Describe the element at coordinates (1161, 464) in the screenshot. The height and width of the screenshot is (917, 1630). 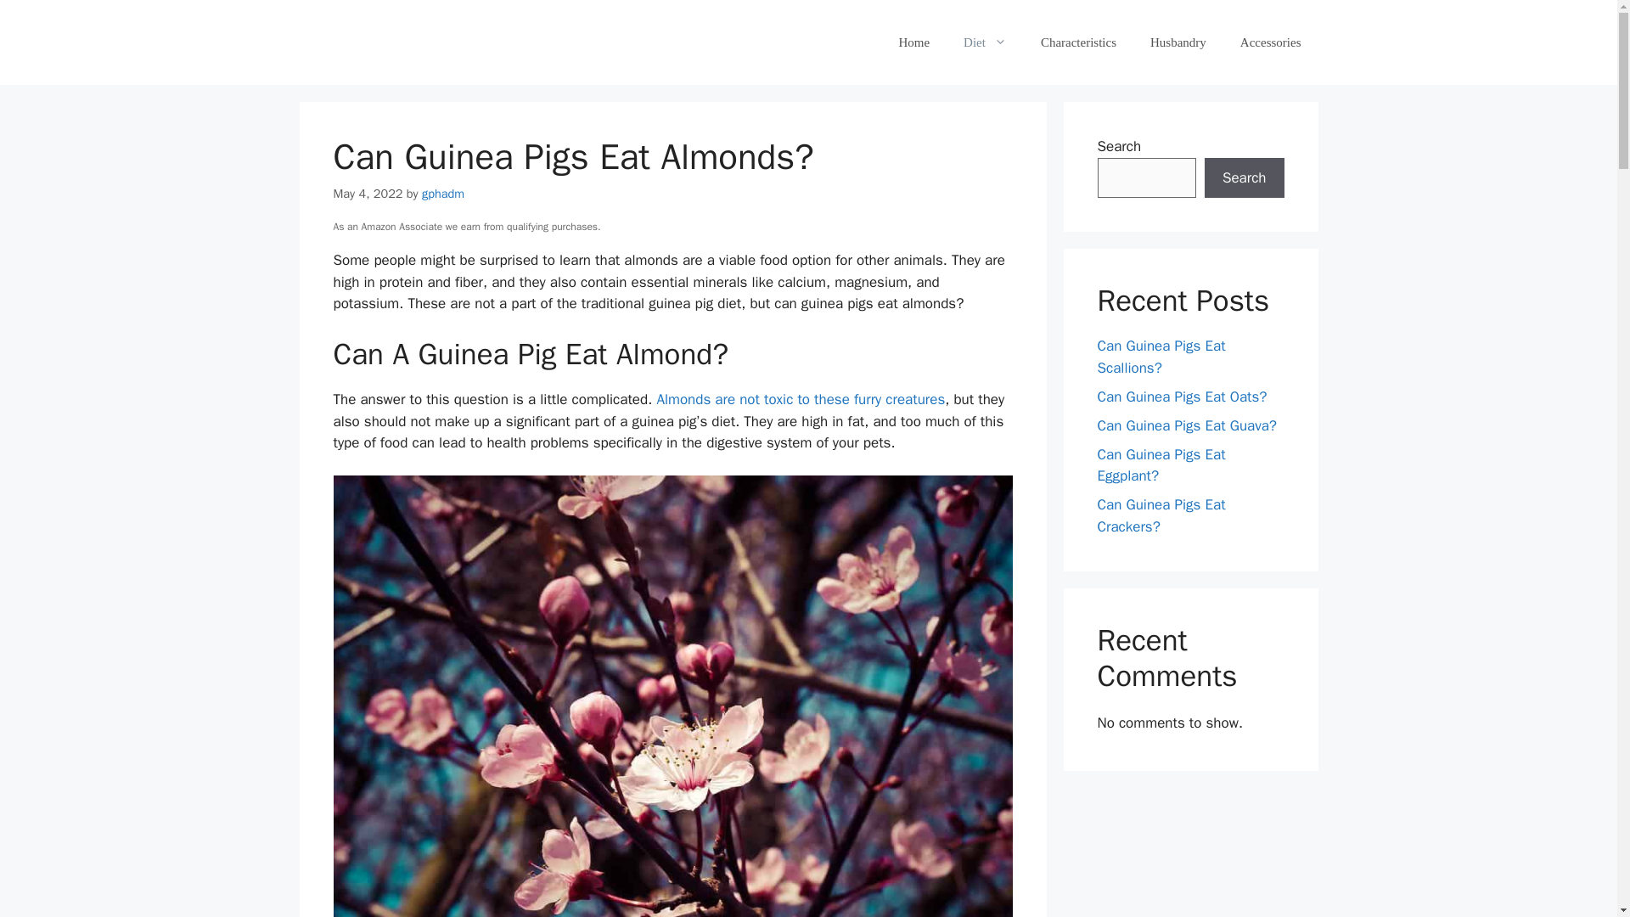
I see `Can Guinea Pigs Eat Eggplant?` at that location.